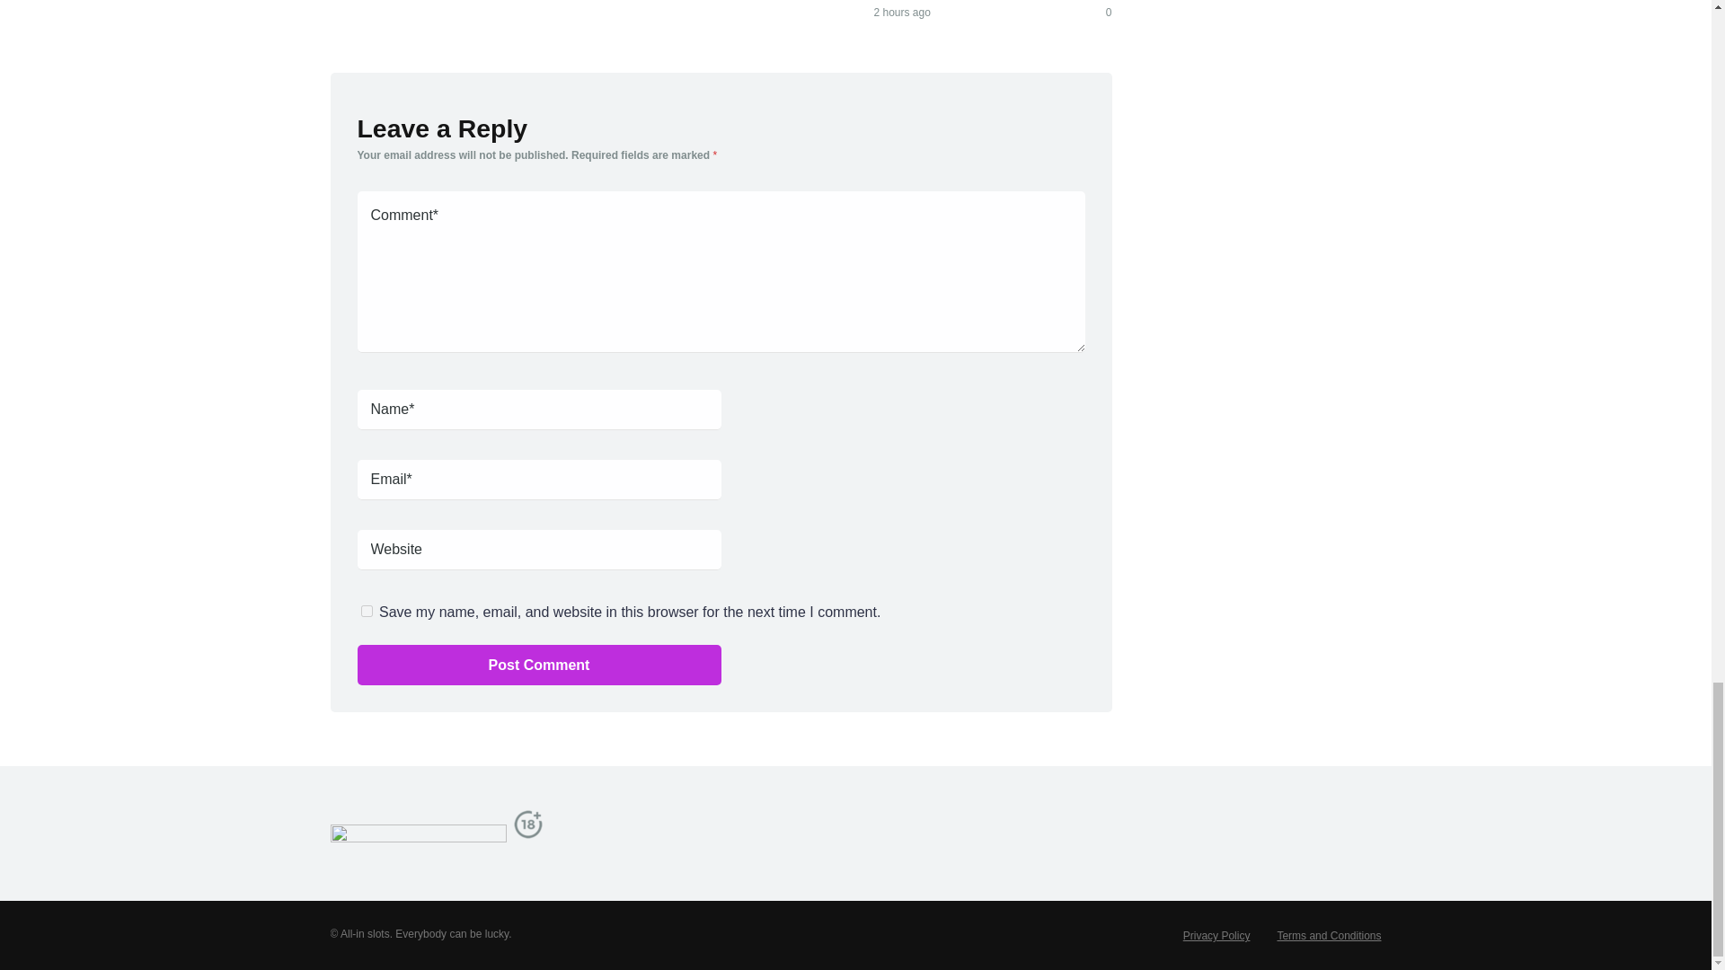  What do you see at coordinates (539, 665) in the screenshot?
I see `Post Comment` at bounding box center [539, 665].